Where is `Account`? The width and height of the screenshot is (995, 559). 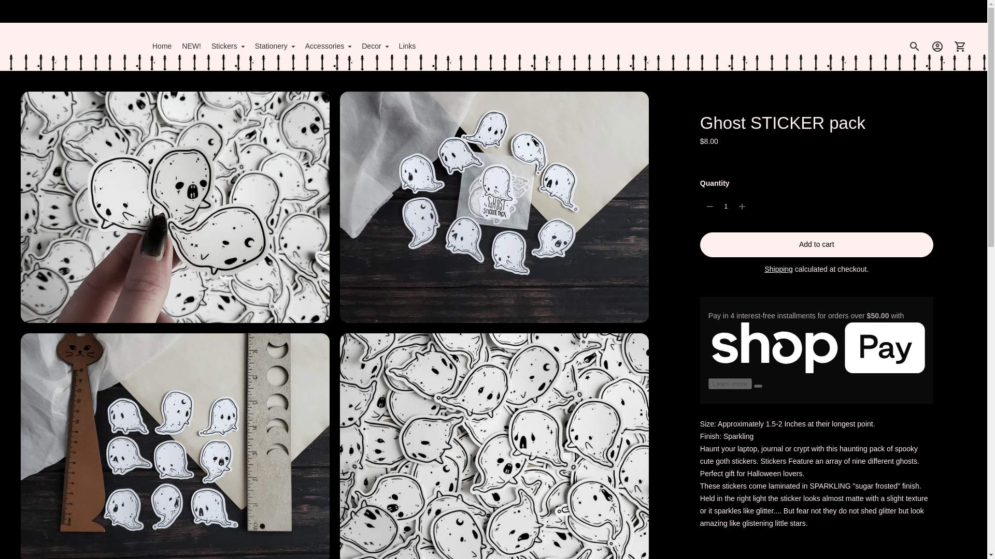
Account is located at coordinates (937, 47).